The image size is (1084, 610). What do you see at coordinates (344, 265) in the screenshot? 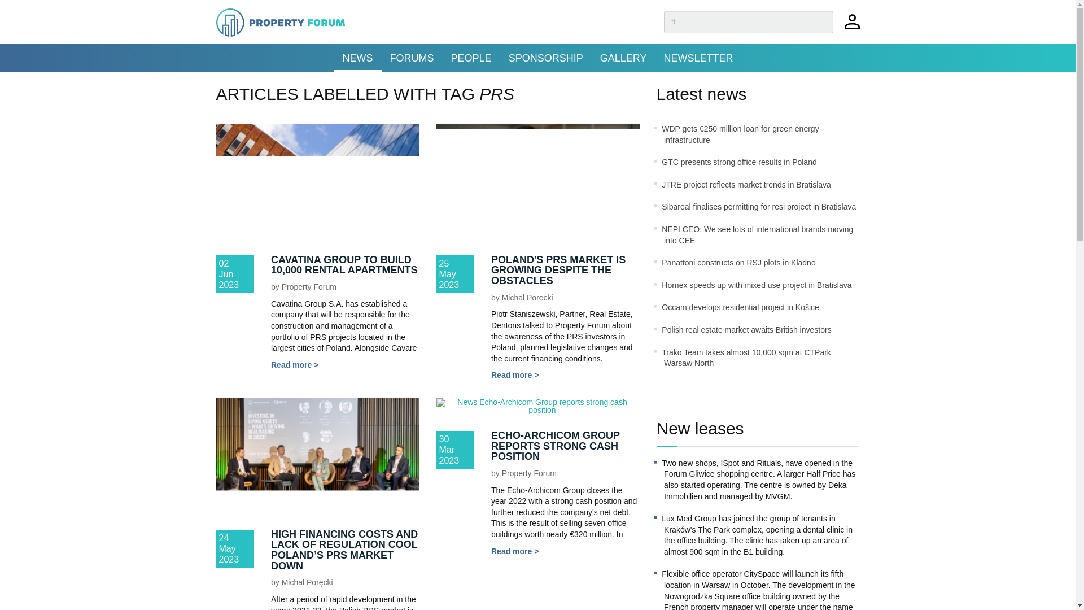
I see `CAVATINA GROUP TO BUILD 10,000 RENTAL APARTMENTS` at bounding box center [344, 265].